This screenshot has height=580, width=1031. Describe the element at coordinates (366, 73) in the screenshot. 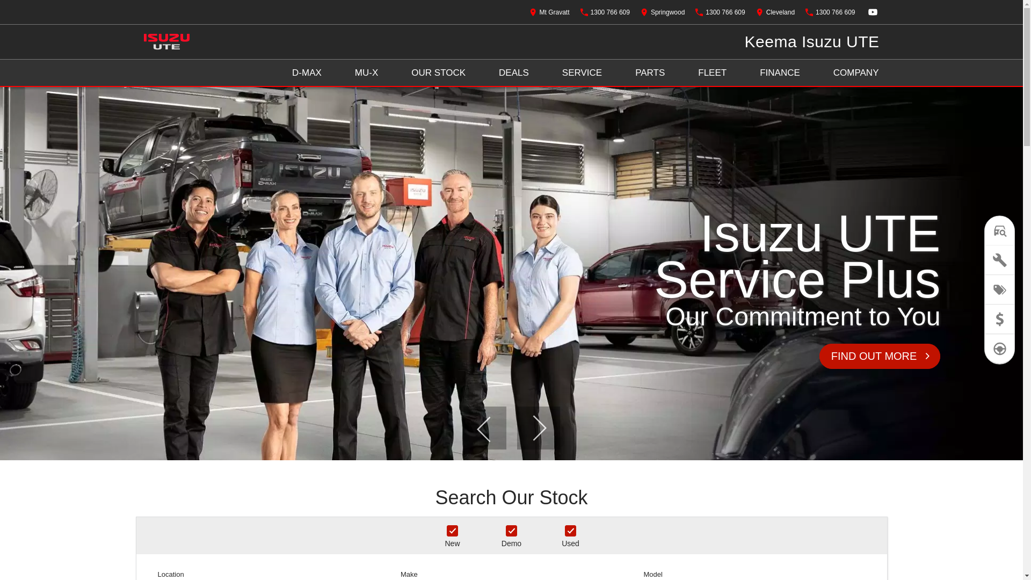

I see `MU-X` at that location.